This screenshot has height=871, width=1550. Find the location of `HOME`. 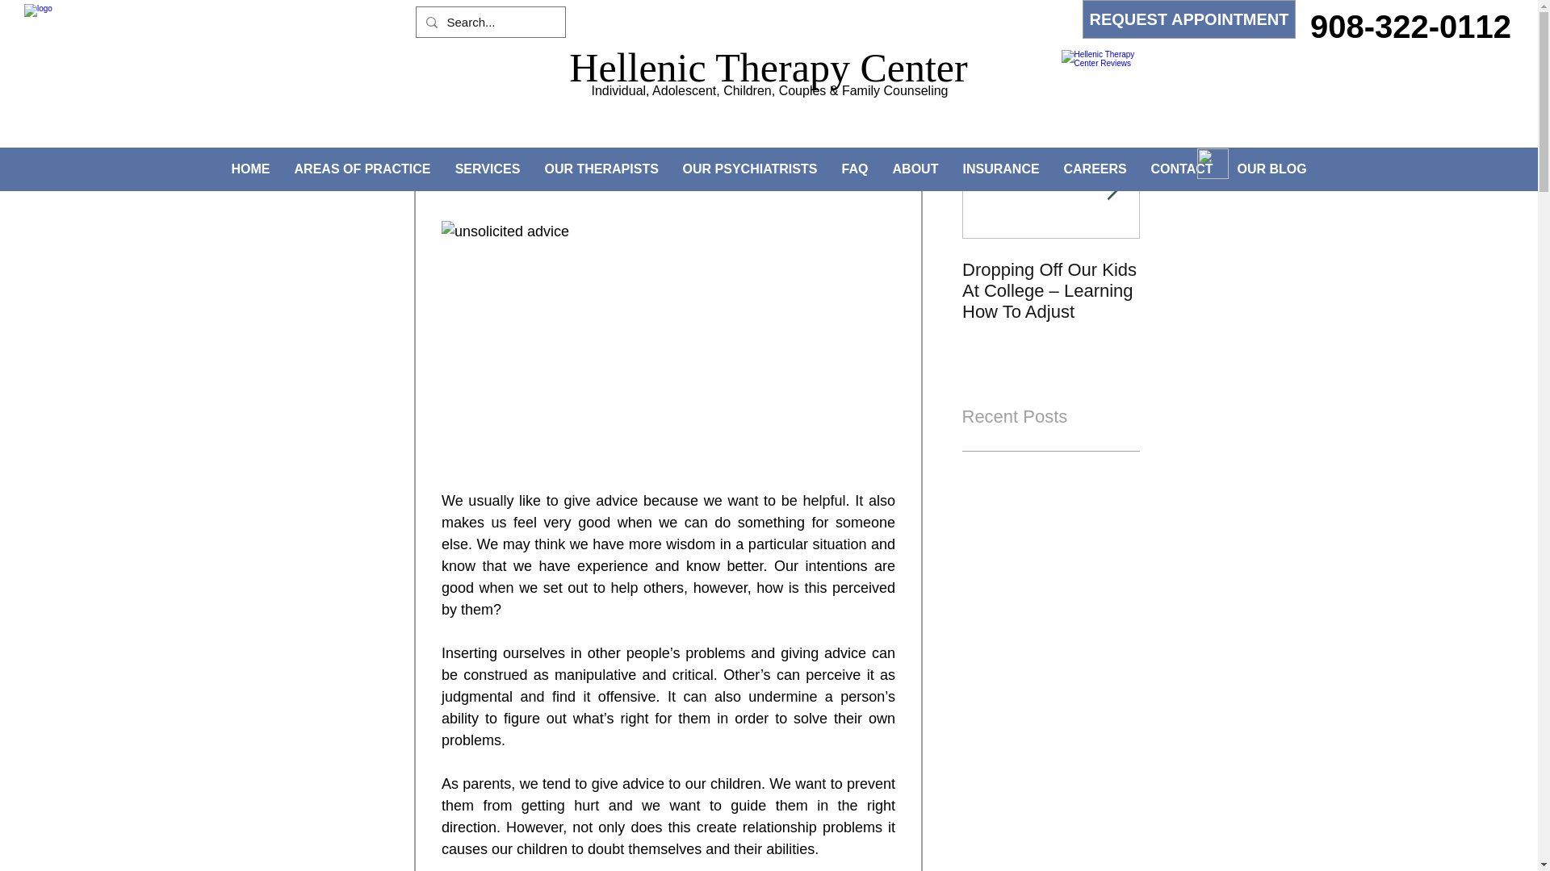

HOME is located at coordinates (250, 169).